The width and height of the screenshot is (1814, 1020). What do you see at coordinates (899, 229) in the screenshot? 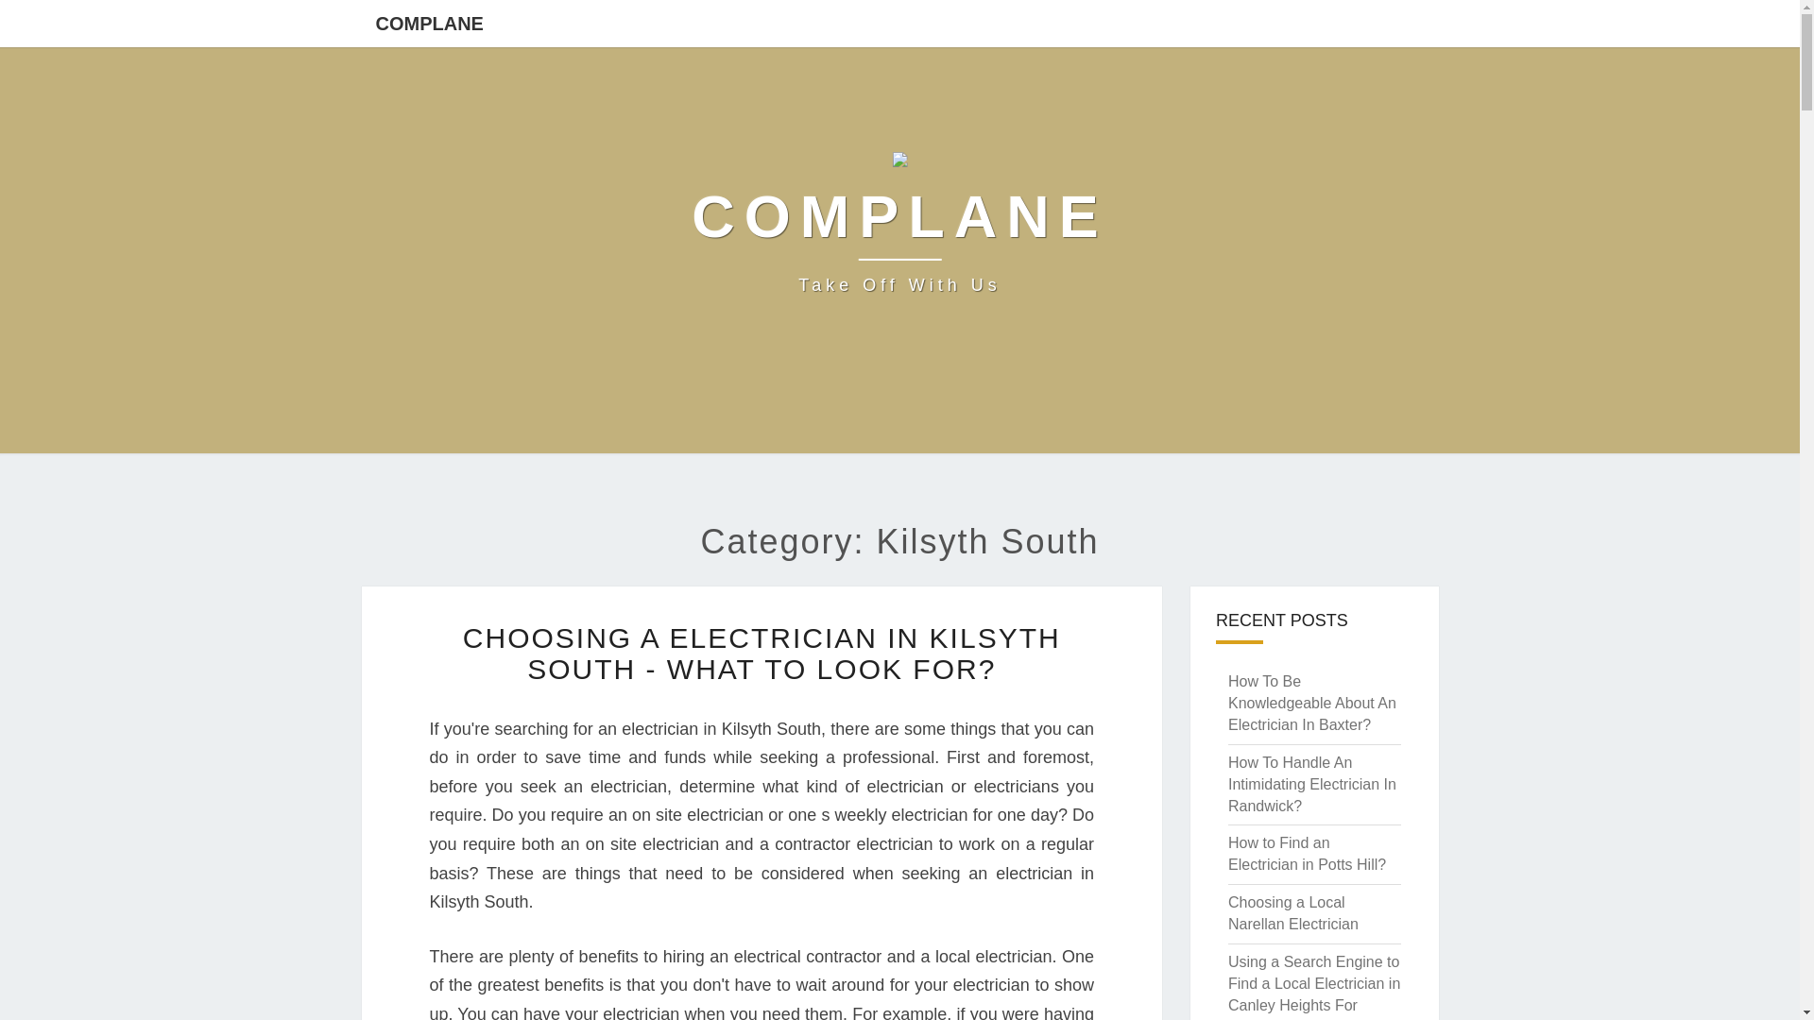
I see `Complane` at bounding box center [899, 229].